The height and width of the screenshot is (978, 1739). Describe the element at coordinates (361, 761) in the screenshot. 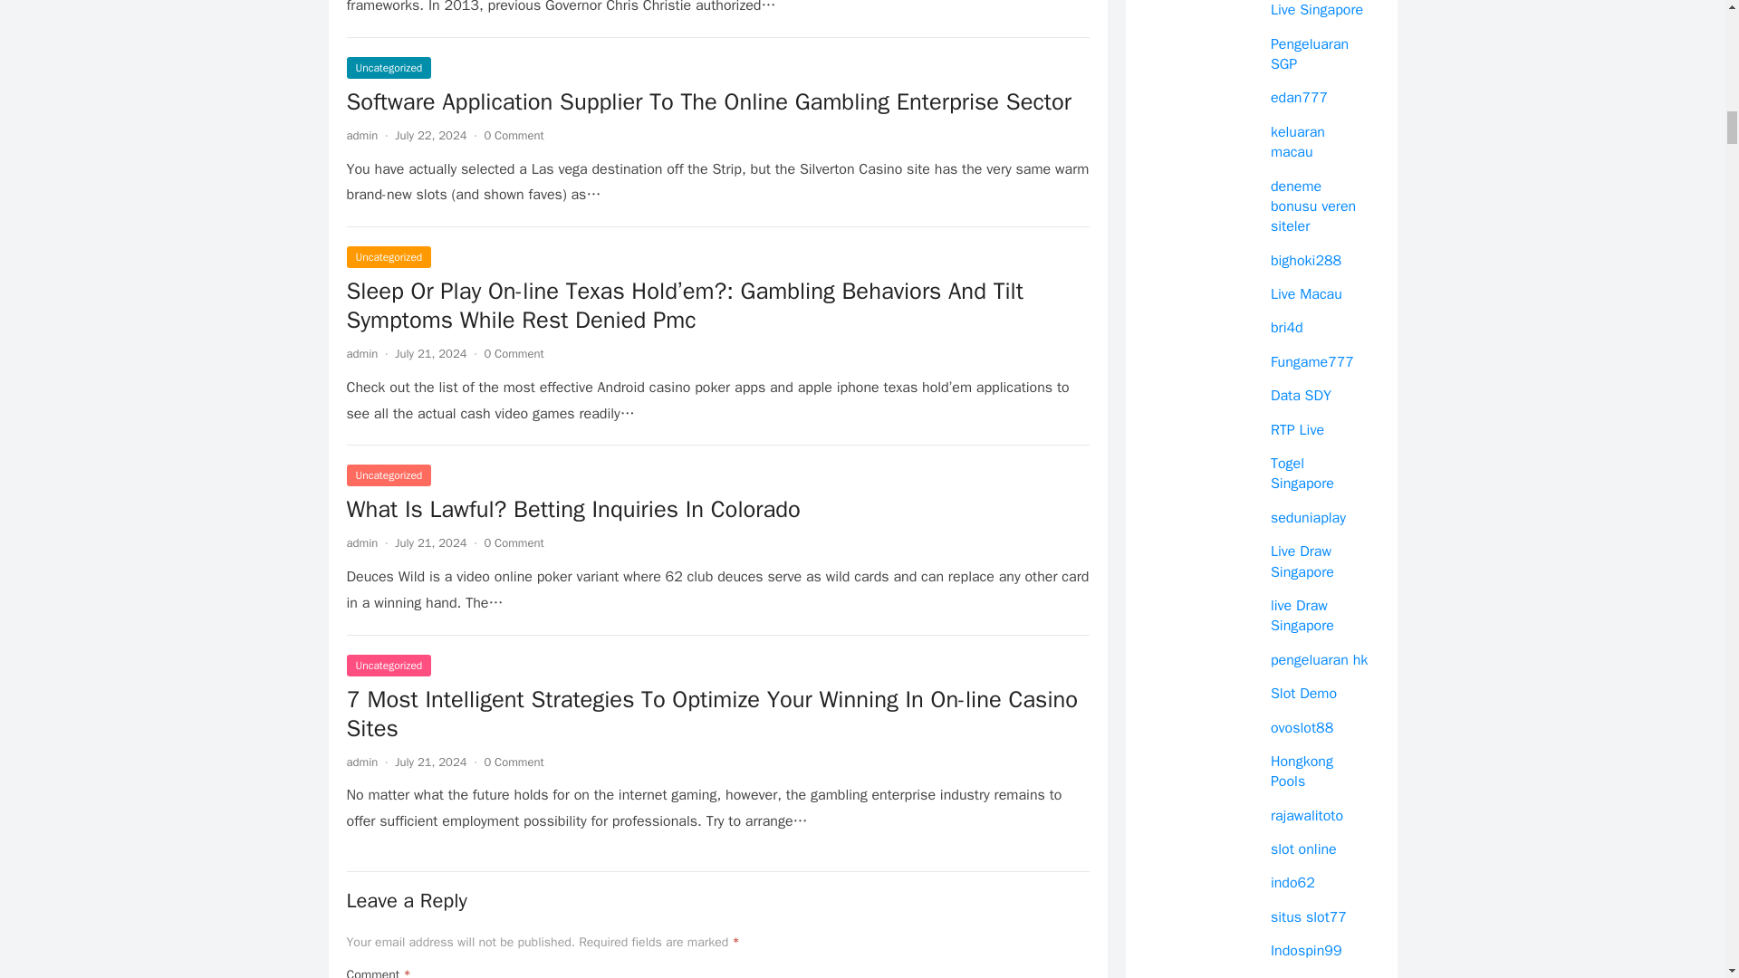

I see `admin` at that location.